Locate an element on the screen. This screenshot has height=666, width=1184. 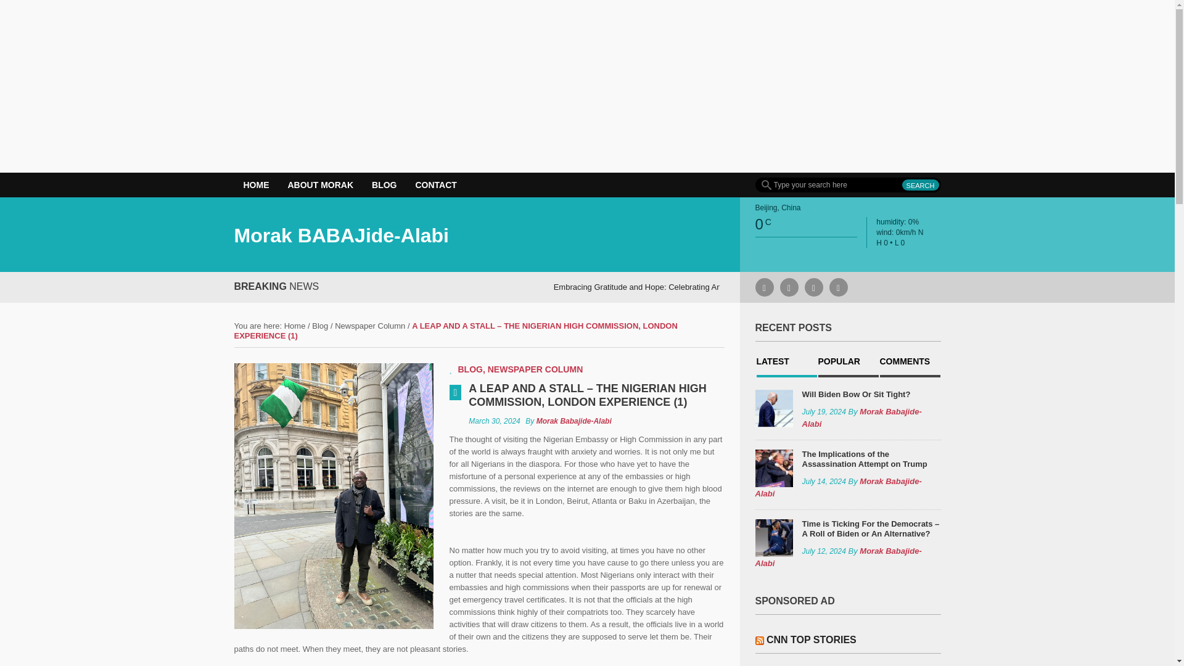
Search is located at coordinates (920, 184).